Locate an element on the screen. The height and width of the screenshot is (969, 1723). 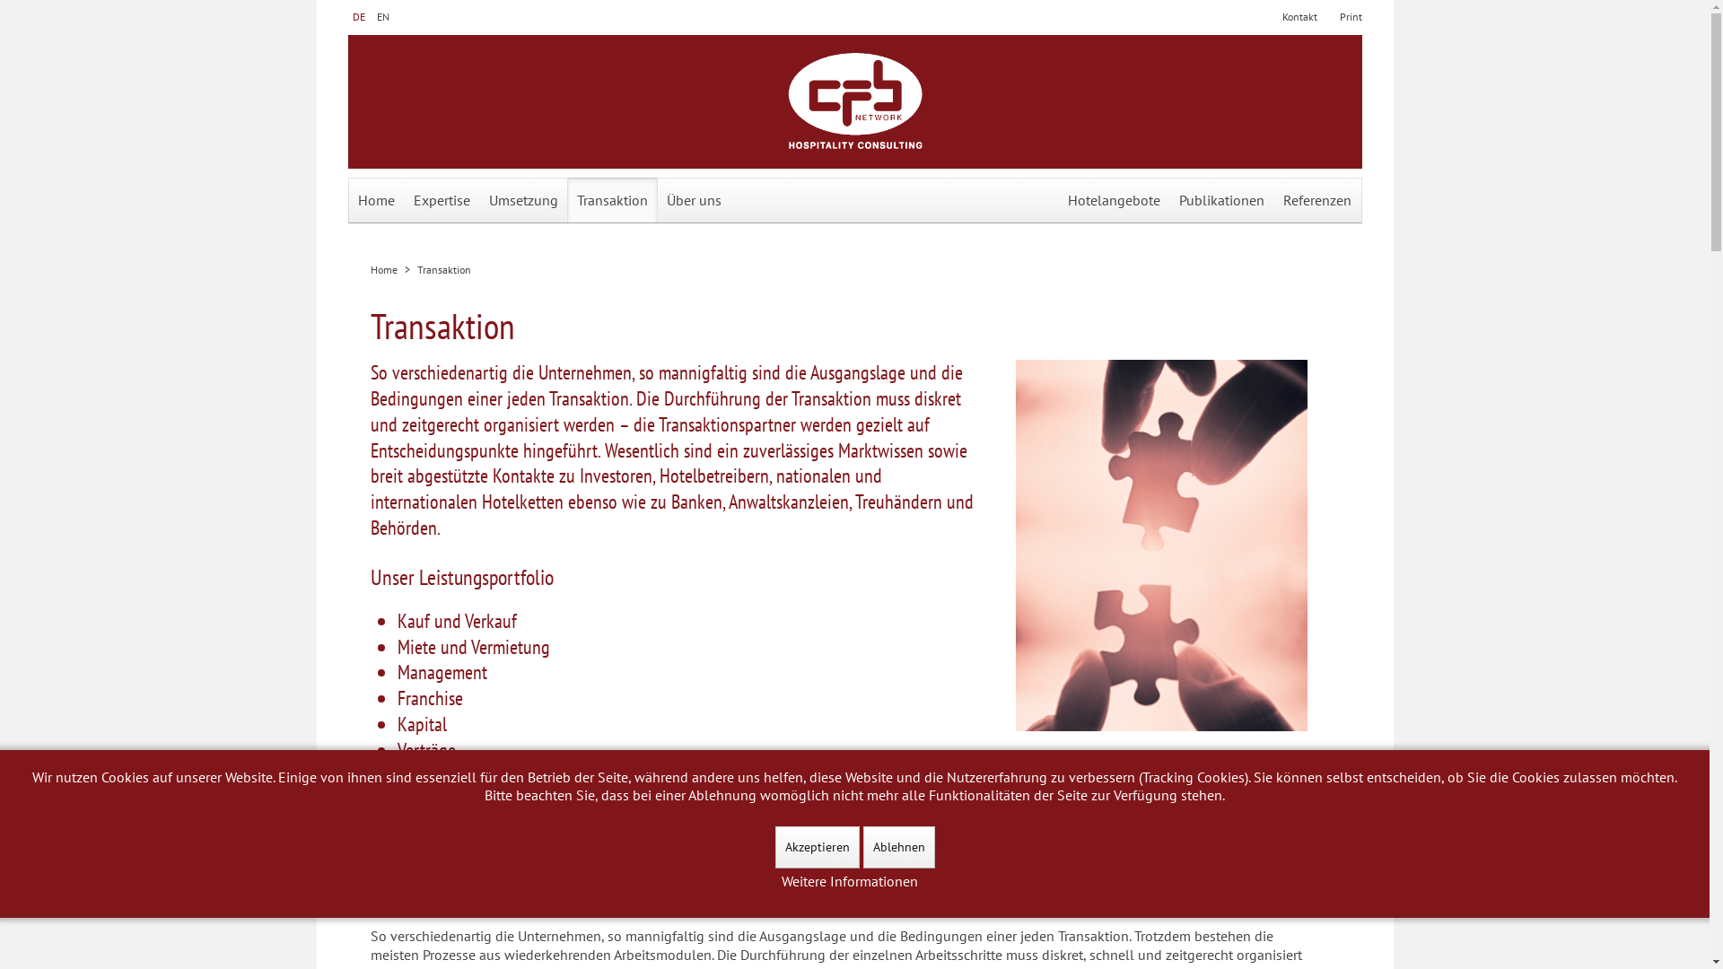
Print is located at coordinates (1350, 16).